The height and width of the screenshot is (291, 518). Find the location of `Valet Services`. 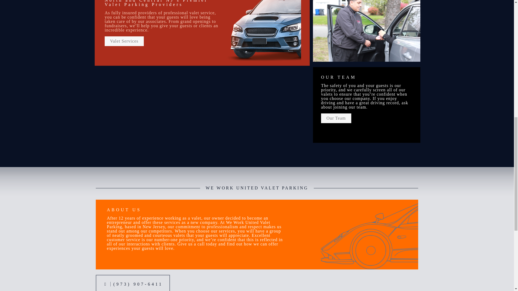

Valet Services is located at coordinates (124, 41).